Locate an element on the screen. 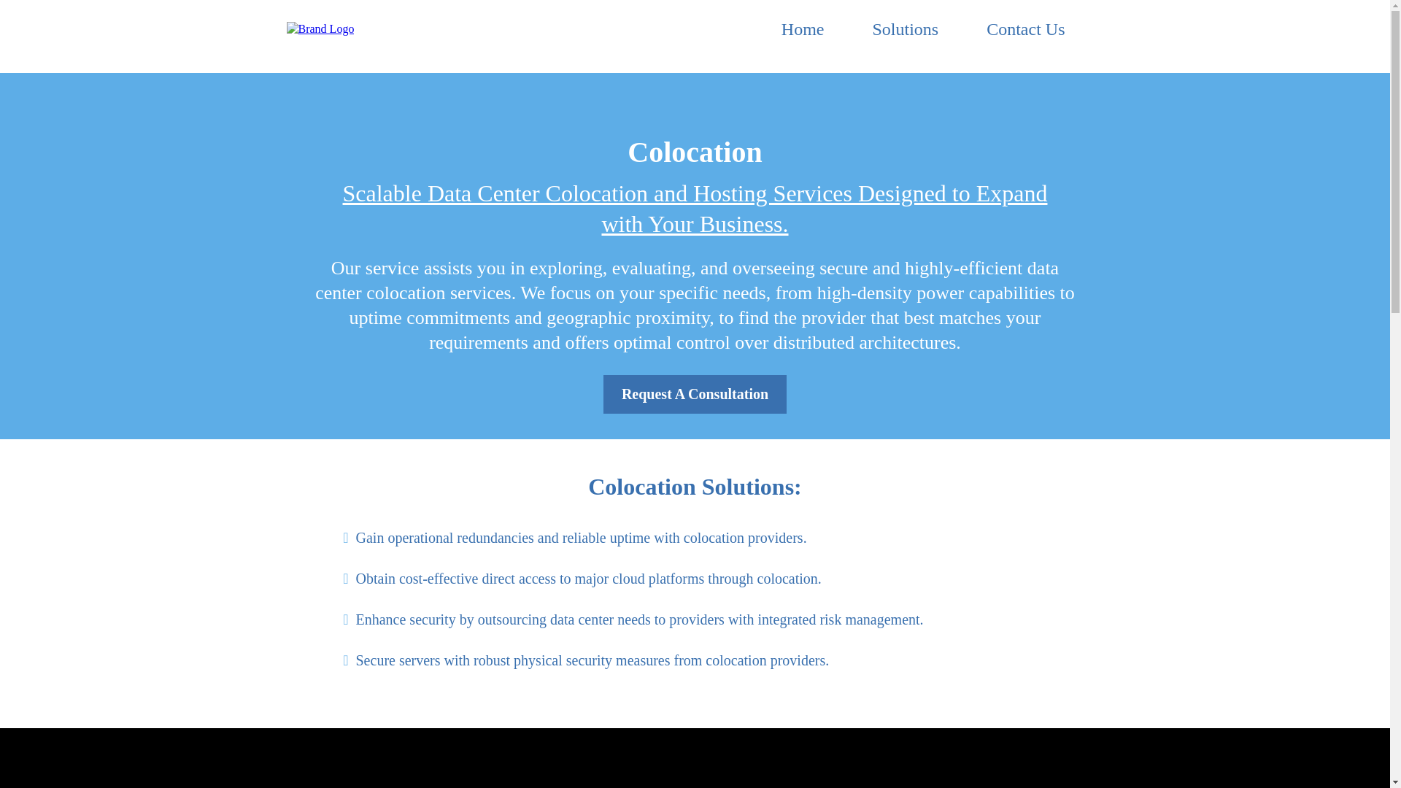  Contact Us is located at coordinates (1025, 29).